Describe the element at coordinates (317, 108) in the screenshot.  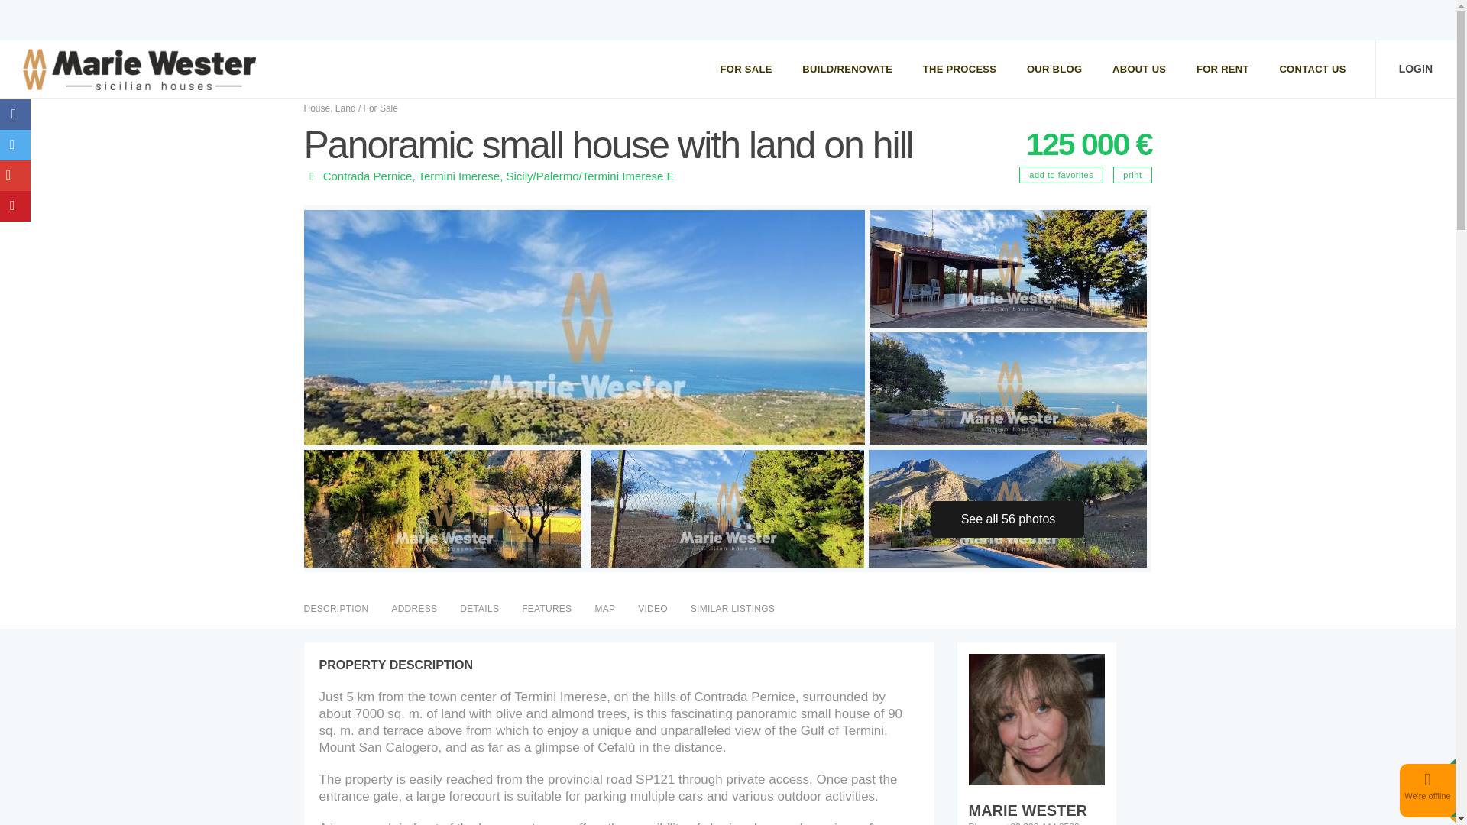
I see `House` at that location.